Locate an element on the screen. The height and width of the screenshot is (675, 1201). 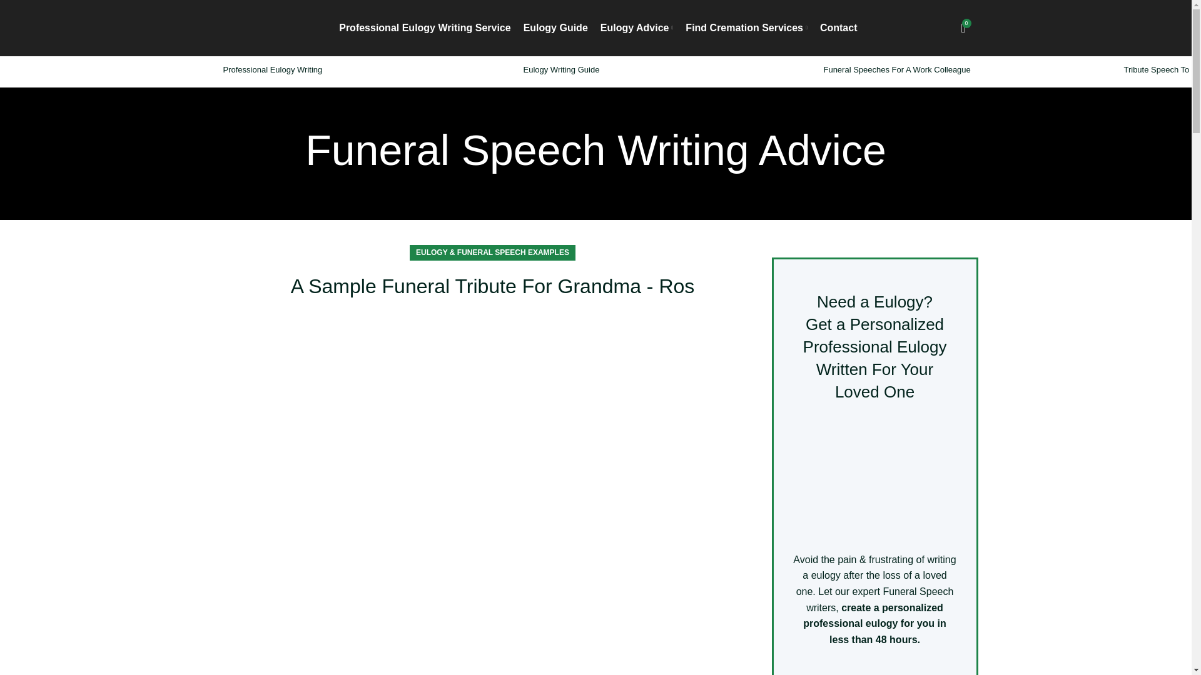
Funeral Speeches For A Work Colleague is located at coordinates (896, 69).